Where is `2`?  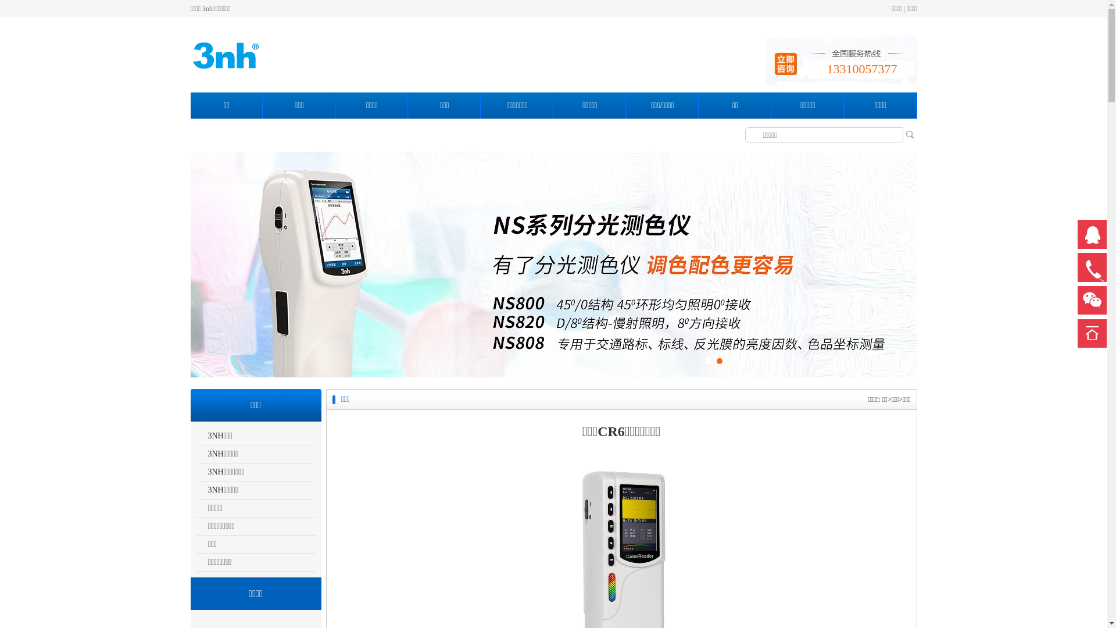
2 is located at coordinates (719, 361).